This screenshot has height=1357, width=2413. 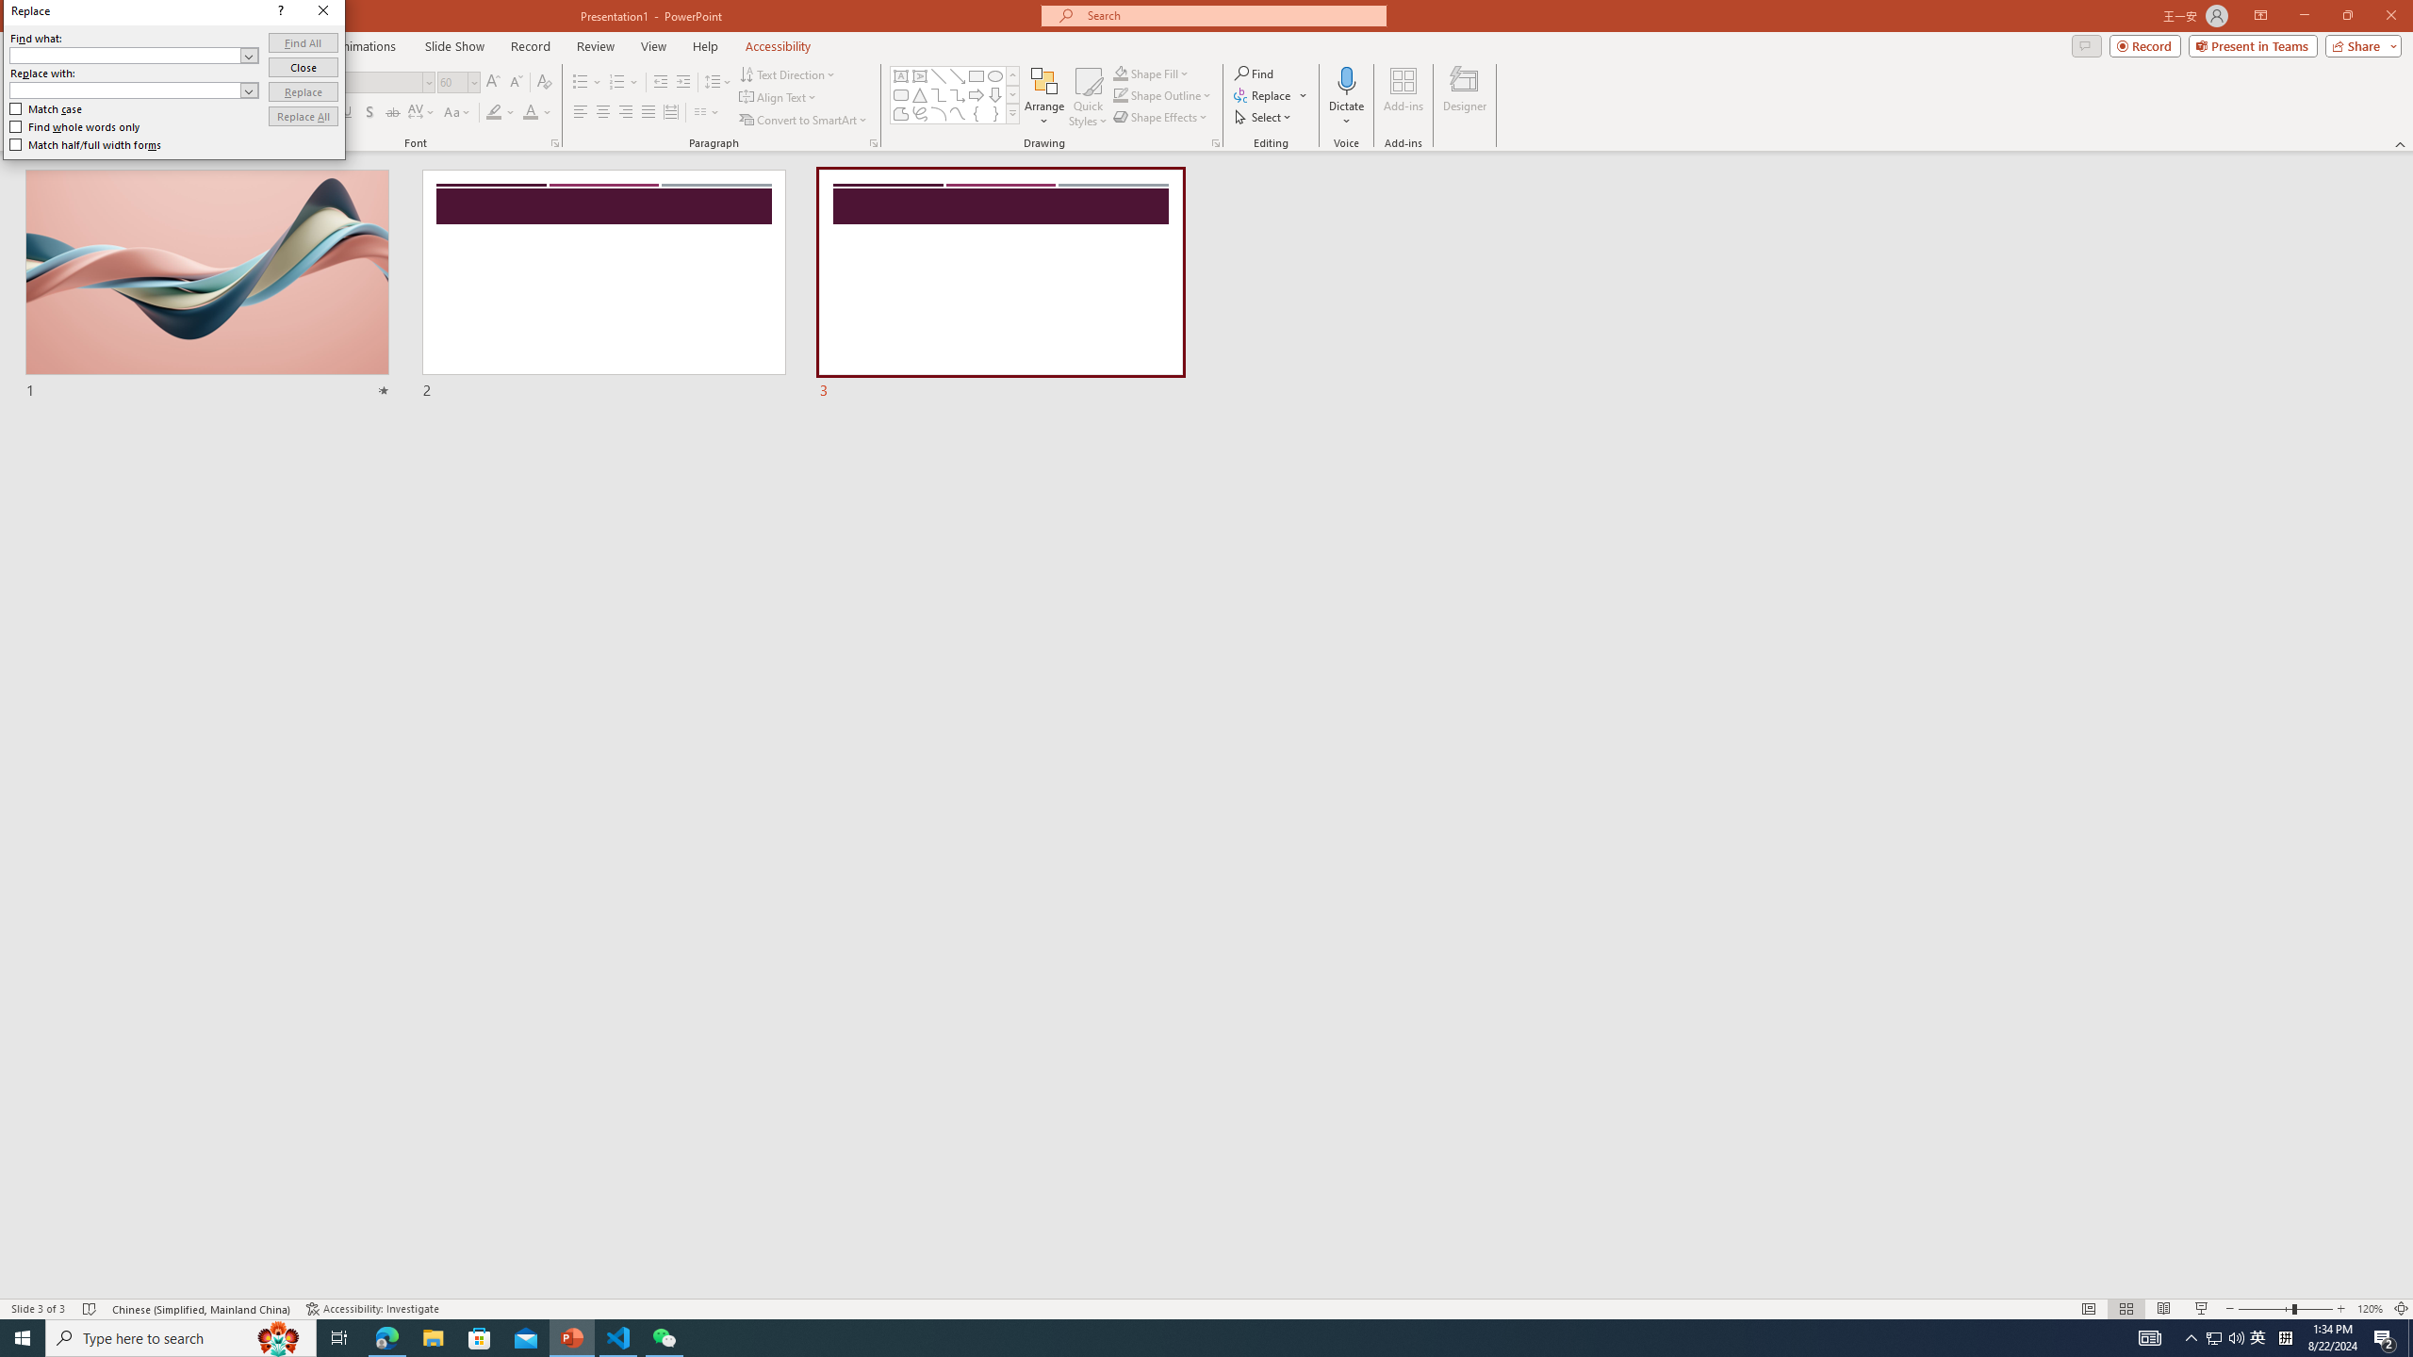 I want to click on Isosceles Triangle, so click(x=919, y=94).